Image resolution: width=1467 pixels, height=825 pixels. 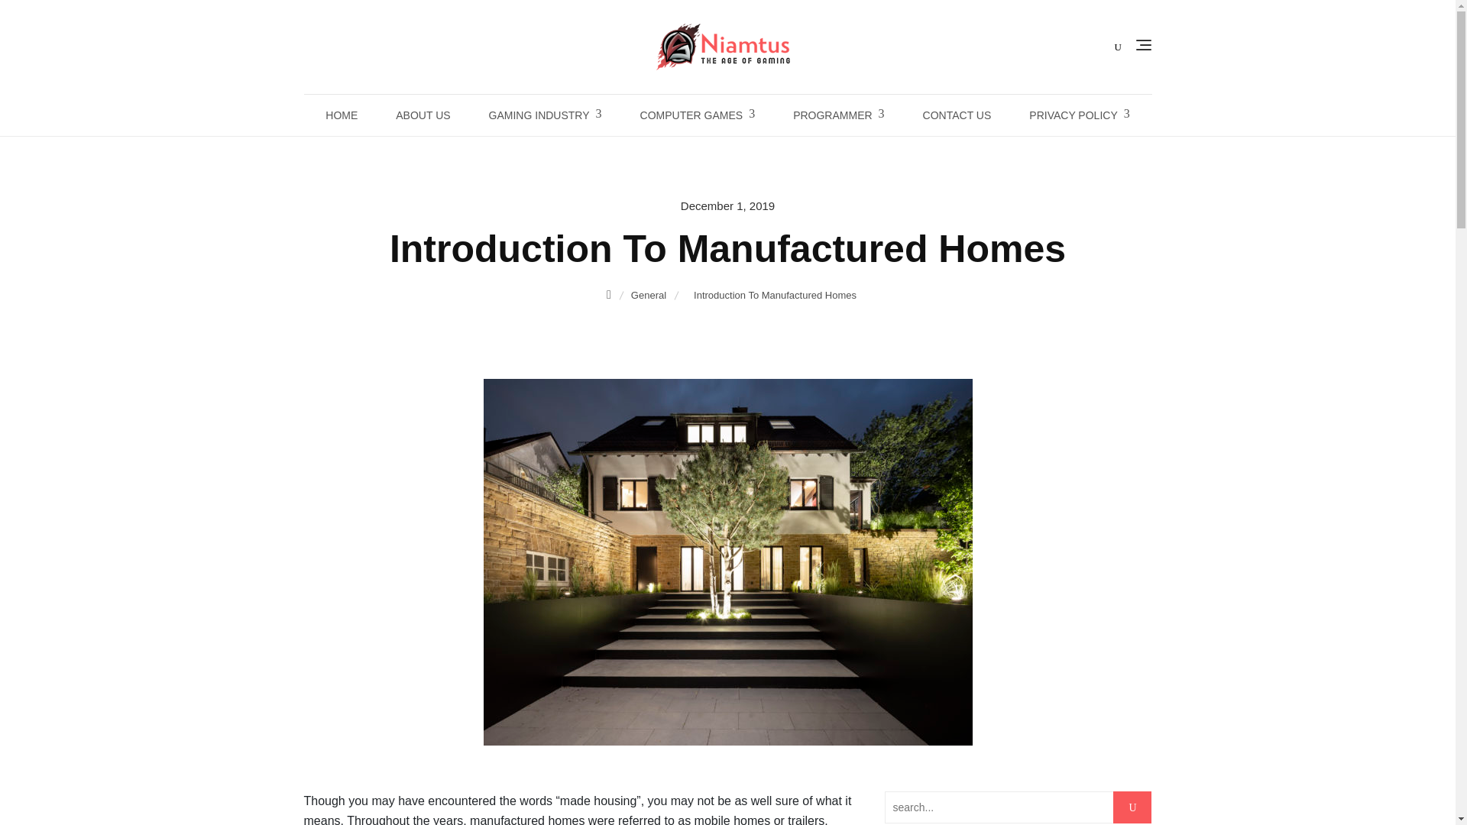 What do you see at coordinates (727, 205) in the screenshot?
I see `December 1, 2019` at bounding box center [727, 205].